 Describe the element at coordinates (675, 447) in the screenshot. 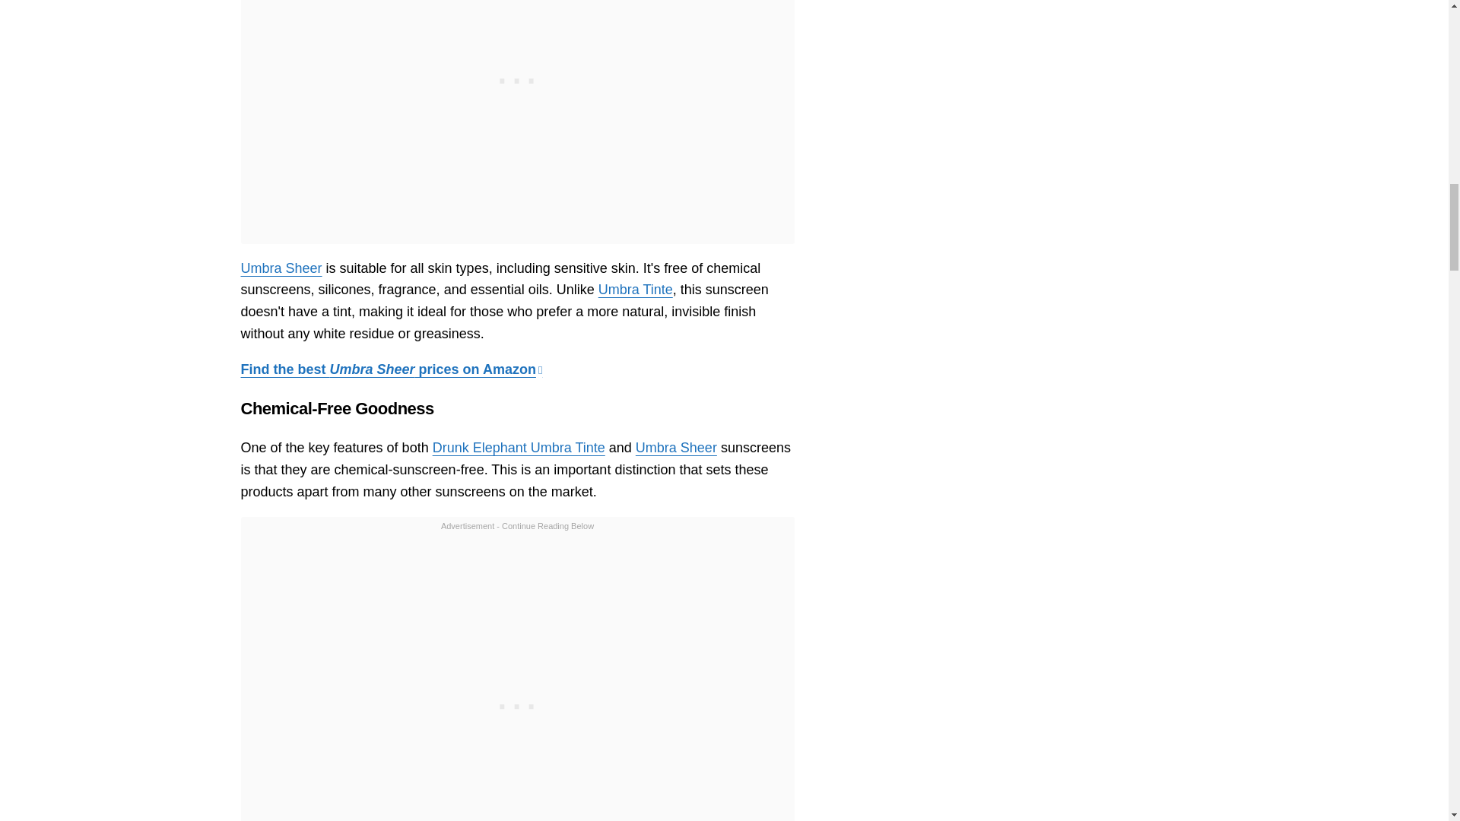

I see `Umbra Sheer` at that location.